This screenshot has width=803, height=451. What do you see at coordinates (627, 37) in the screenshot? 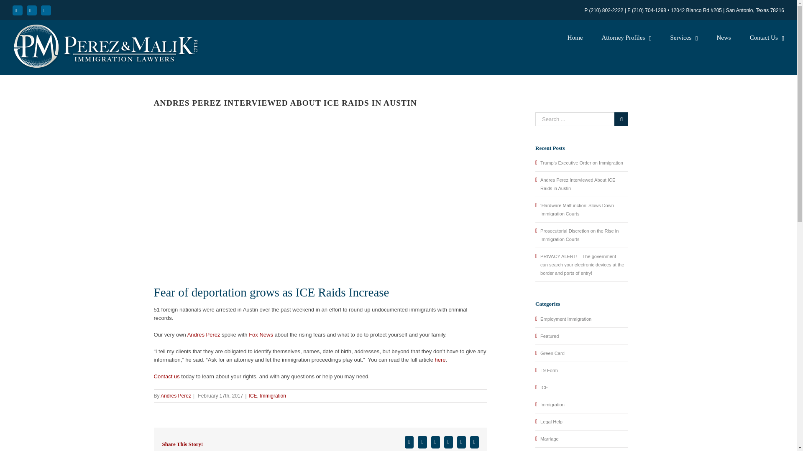
I see `Attorney Profiles` at bounding box center [627, 37].